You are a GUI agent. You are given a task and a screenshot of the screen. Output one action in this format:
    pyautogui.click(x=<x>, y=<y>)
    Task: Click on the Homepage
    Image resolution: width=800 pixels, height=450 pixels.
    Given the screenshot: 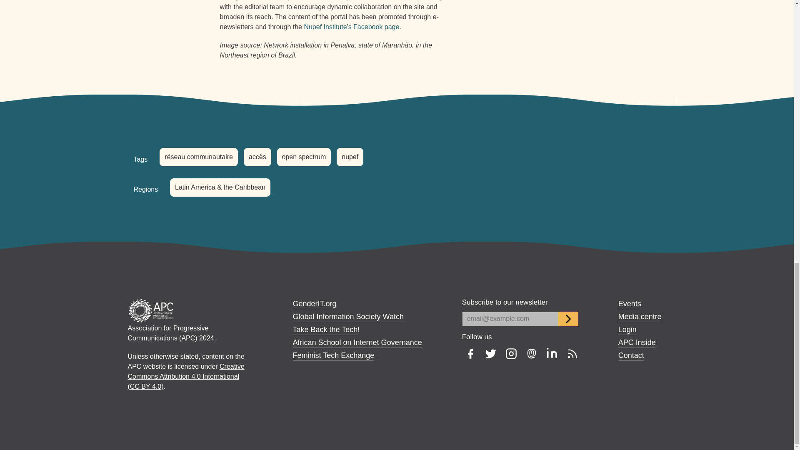 What is the action you would take?
    pyautogui.click(x=151, y=310)
    